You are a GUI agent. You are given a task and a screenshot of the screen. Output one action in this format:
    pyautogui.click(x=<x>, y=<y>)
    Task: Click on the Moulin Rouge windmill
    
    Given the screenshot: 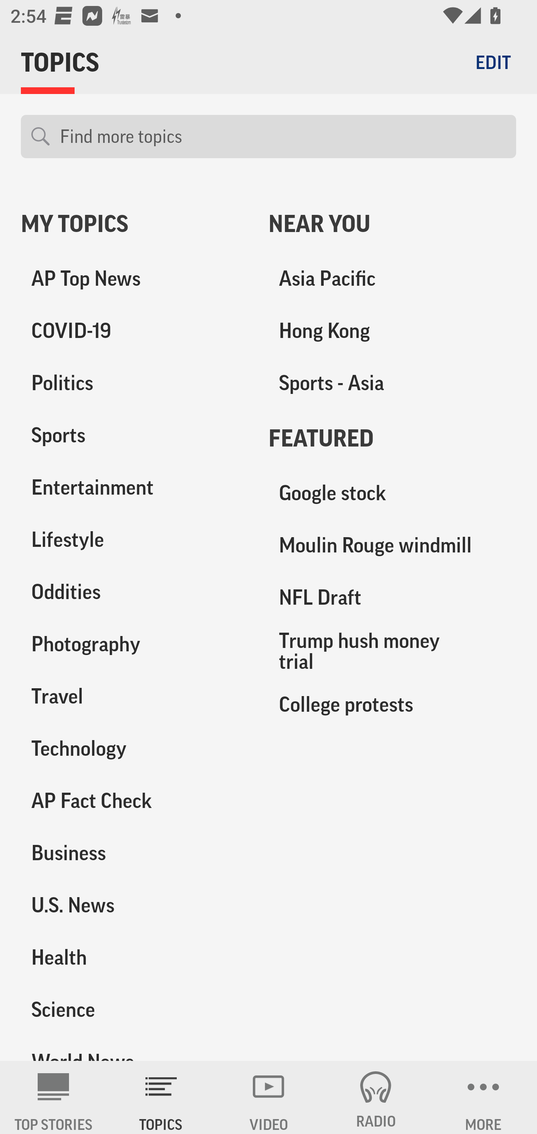 What is the action you would take?
    pyautogui.click(x=392, y=545)
    